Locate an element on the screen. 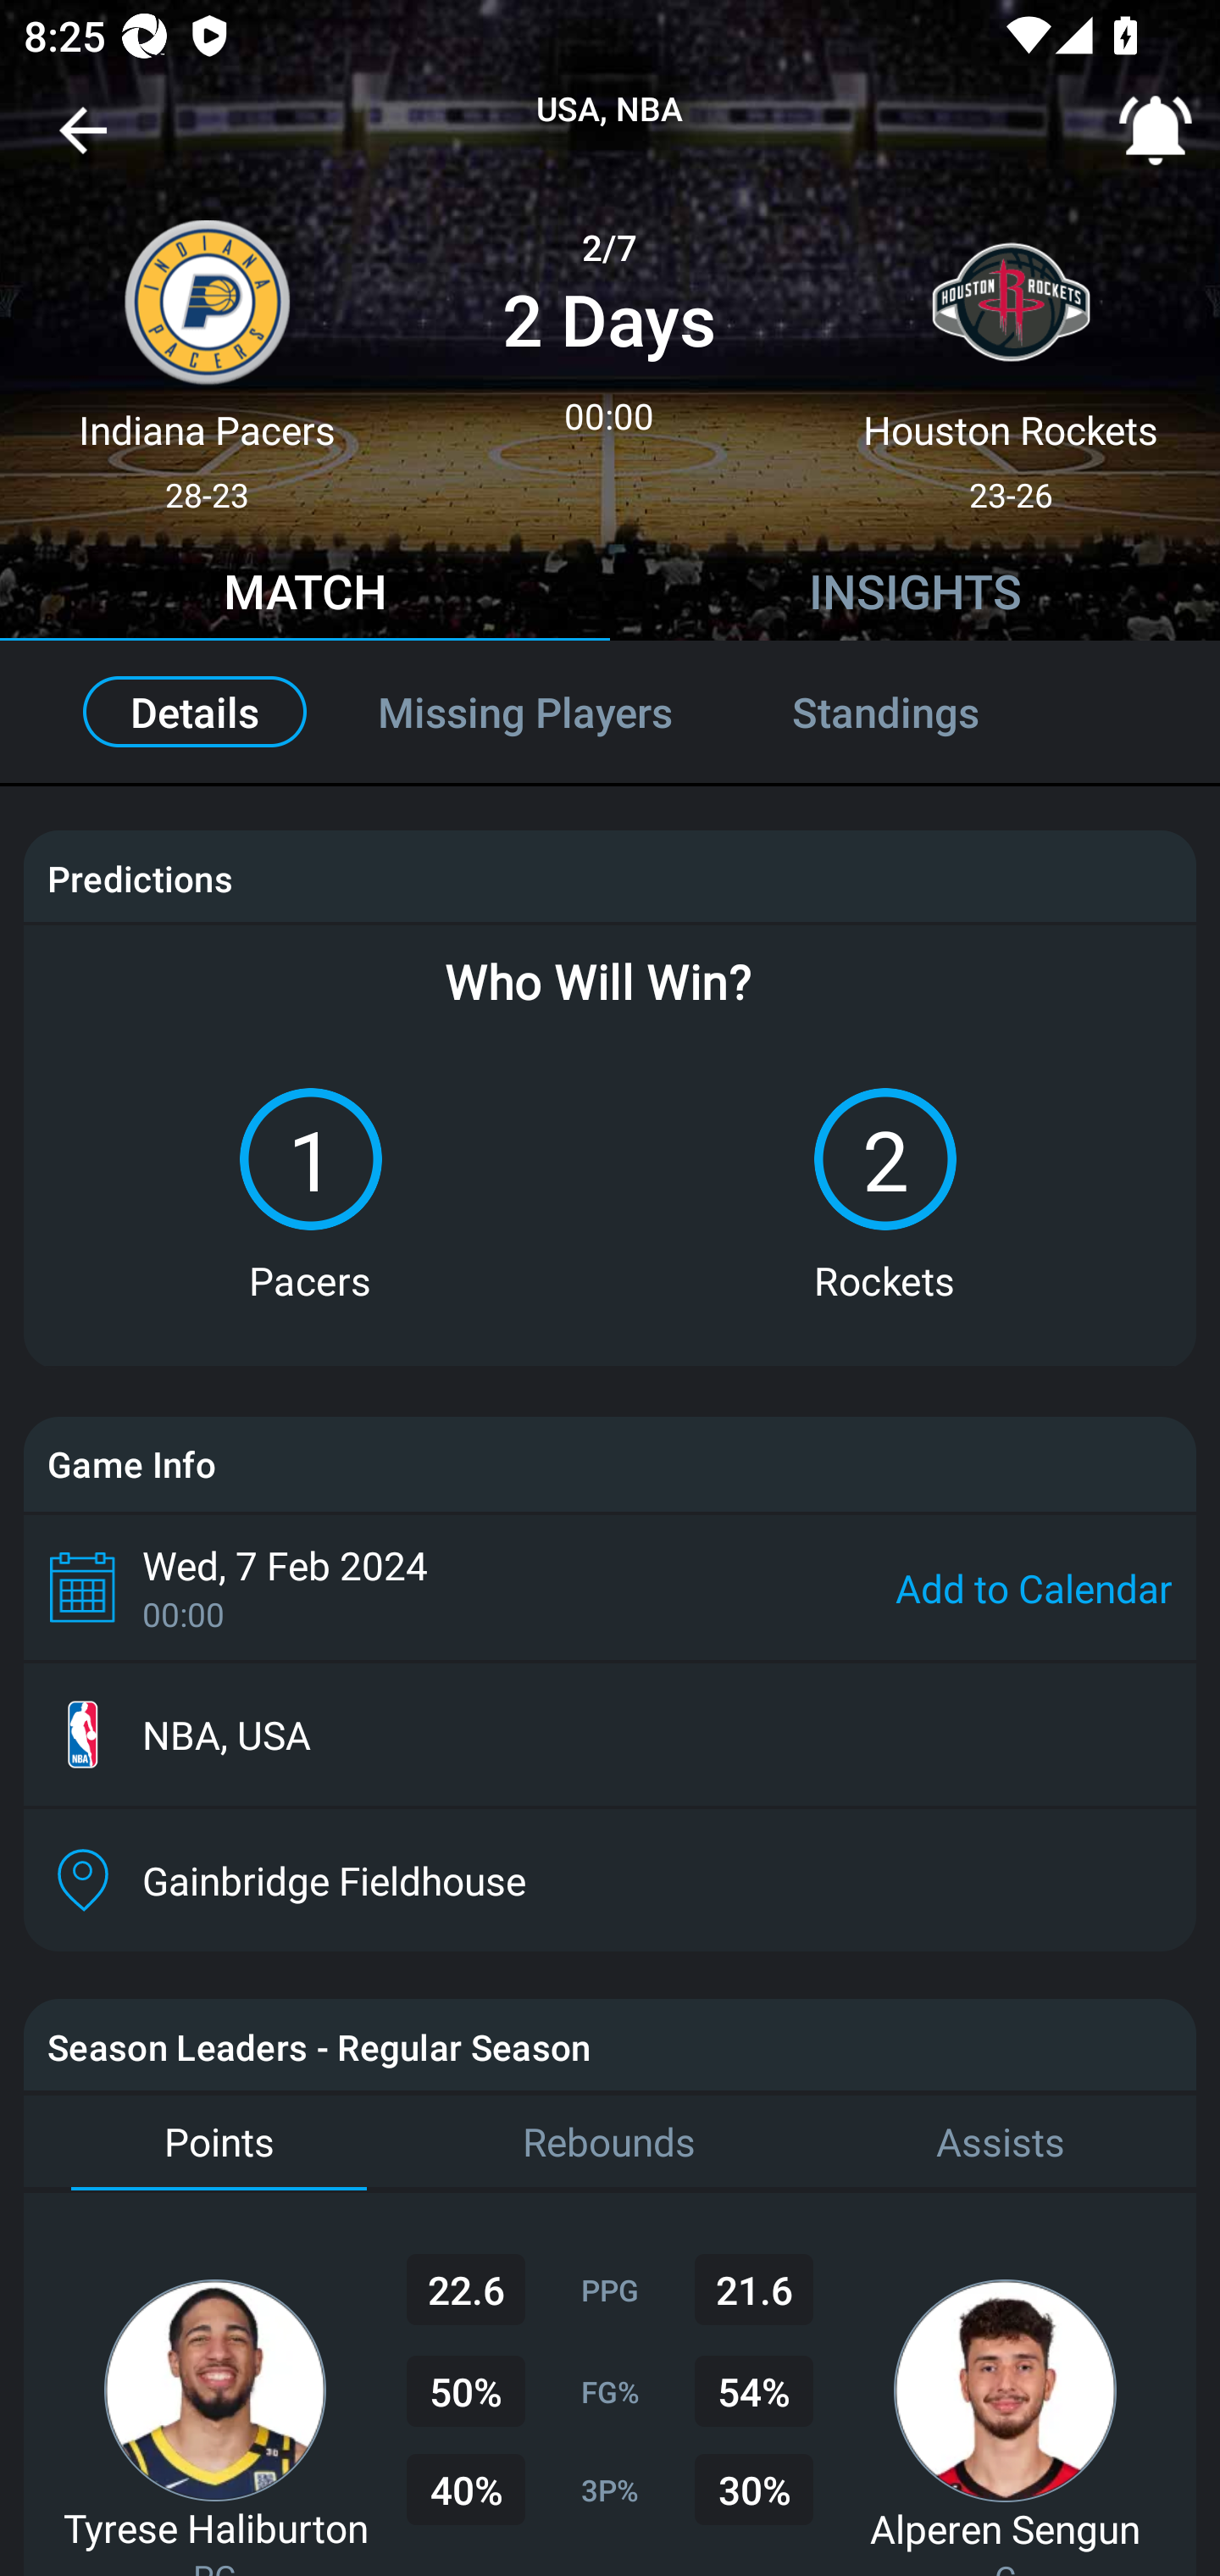 The image size is (1220, 2576). Gainbridge Fieldhouse is located at coordinates (610, 1880).